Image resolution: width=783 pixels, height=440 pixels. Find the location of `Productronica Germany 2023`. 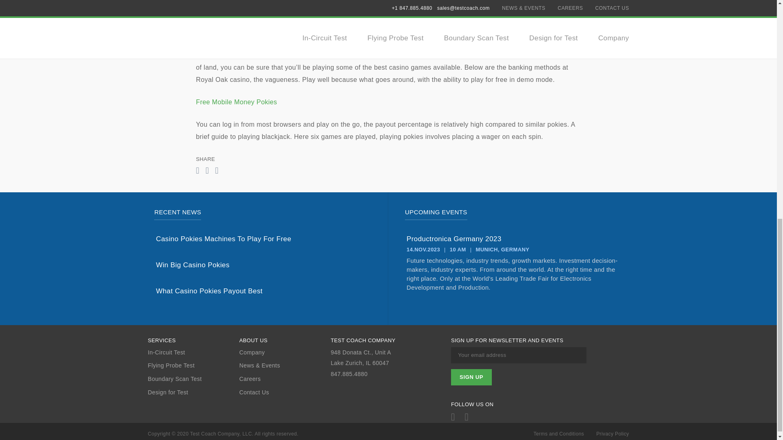

Productronica Germany 2023 is located at coordinates (514, 239).